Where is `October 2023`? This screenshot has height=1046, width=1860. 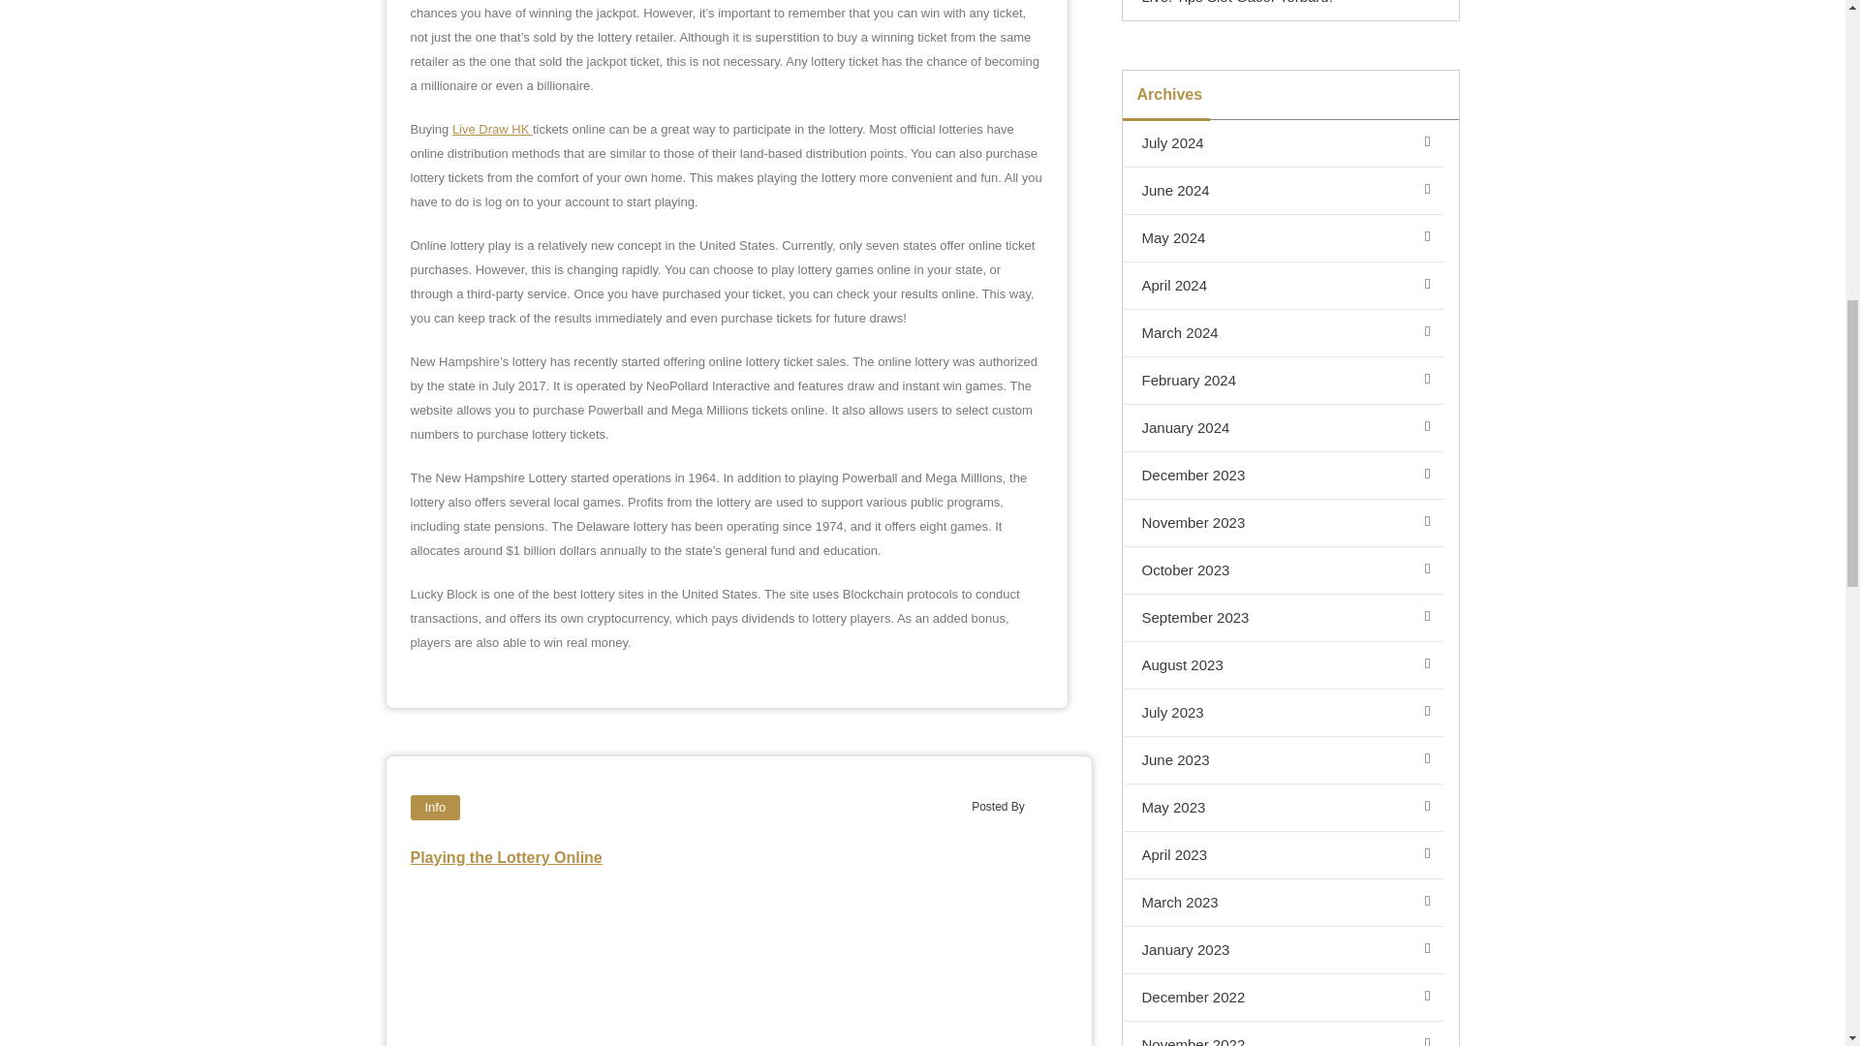
October 2023 is located at coordinates (1283, 570).